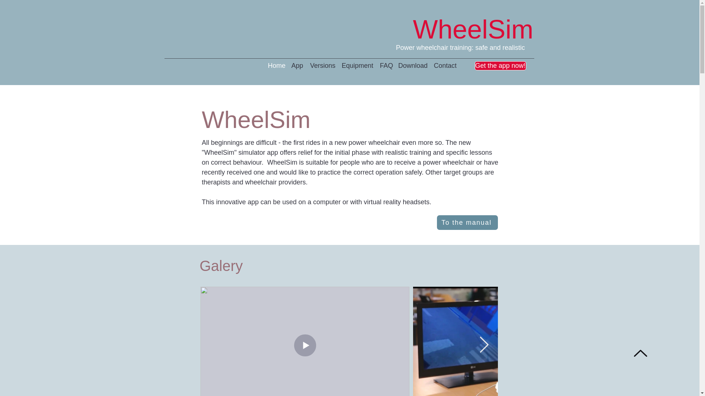 This screenshot has height=396, width=705. Describe the element at coordinates (473, 29) in the screenshot. I see `WheelSim` at that location.